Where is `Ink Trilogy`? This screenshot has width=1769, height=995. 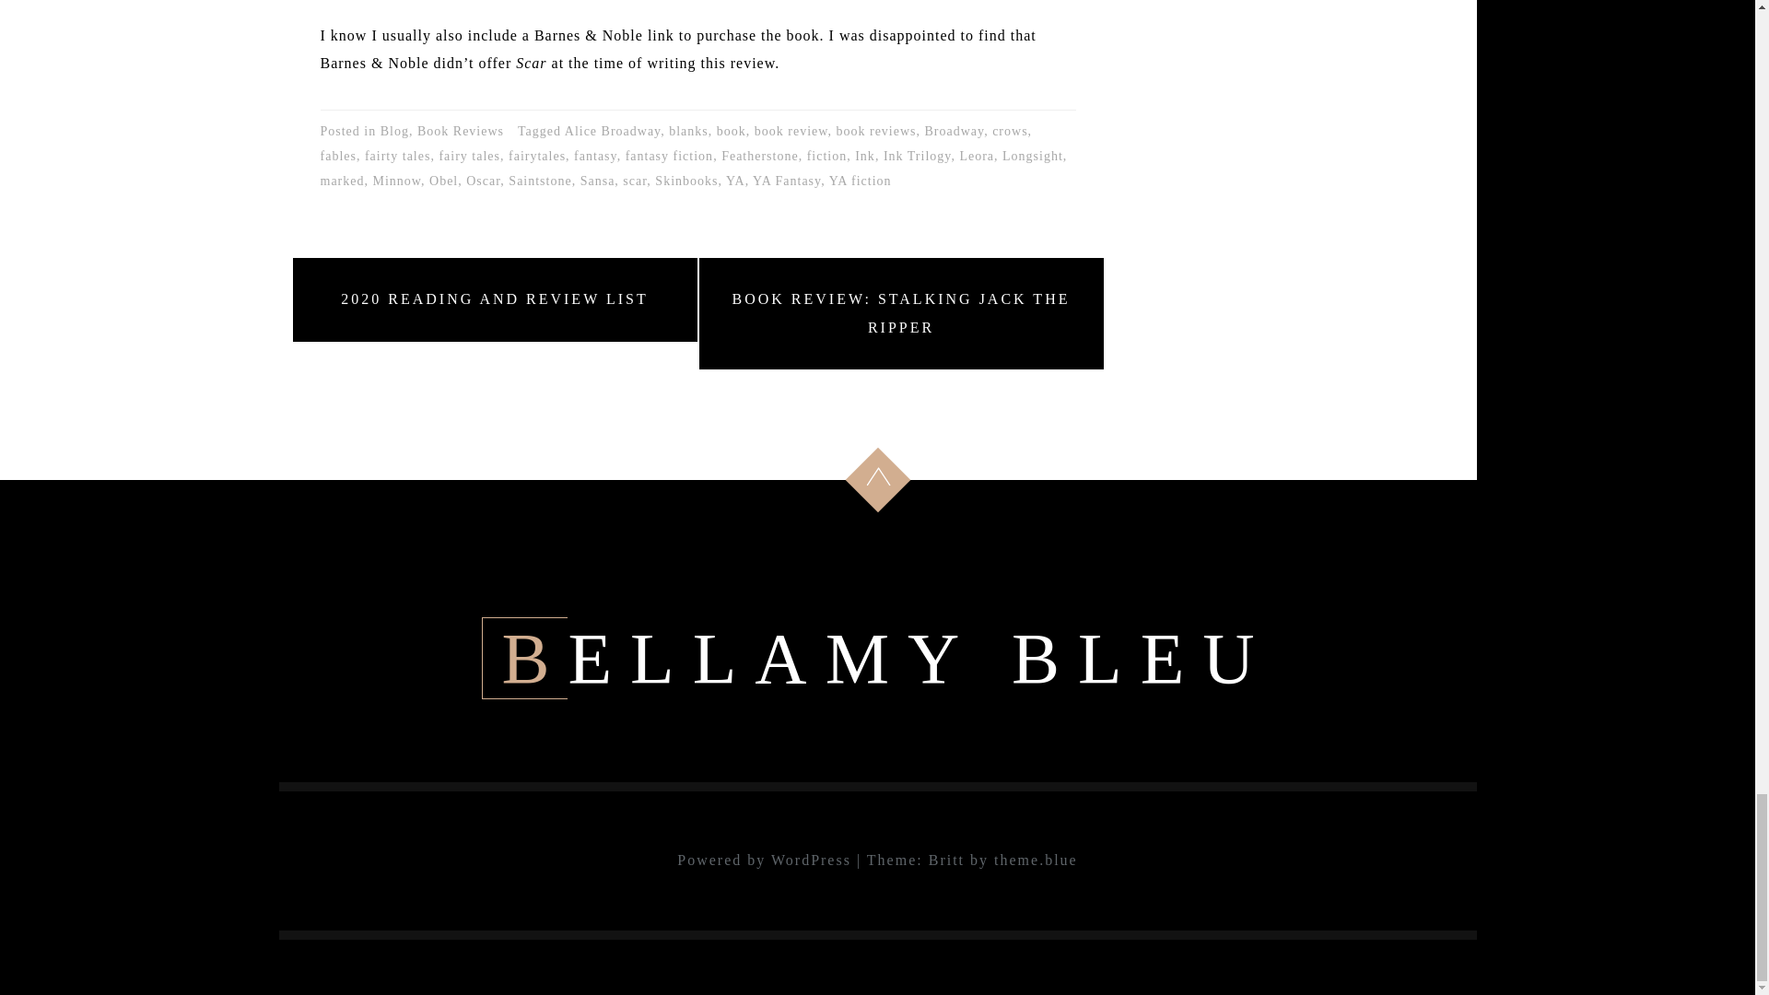 Ink Trilogy is located at coordinates (917, 156).